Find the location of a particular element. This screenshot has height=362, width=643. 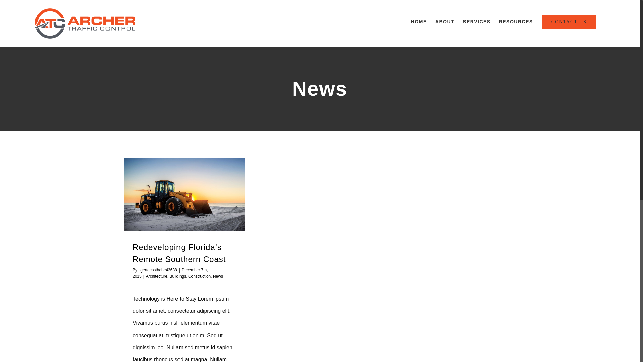

RESOURCES is located at coordinates (516, 22).